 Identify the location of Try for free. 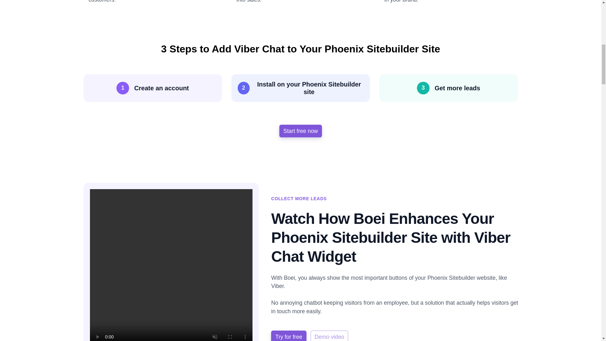
(288, 336).